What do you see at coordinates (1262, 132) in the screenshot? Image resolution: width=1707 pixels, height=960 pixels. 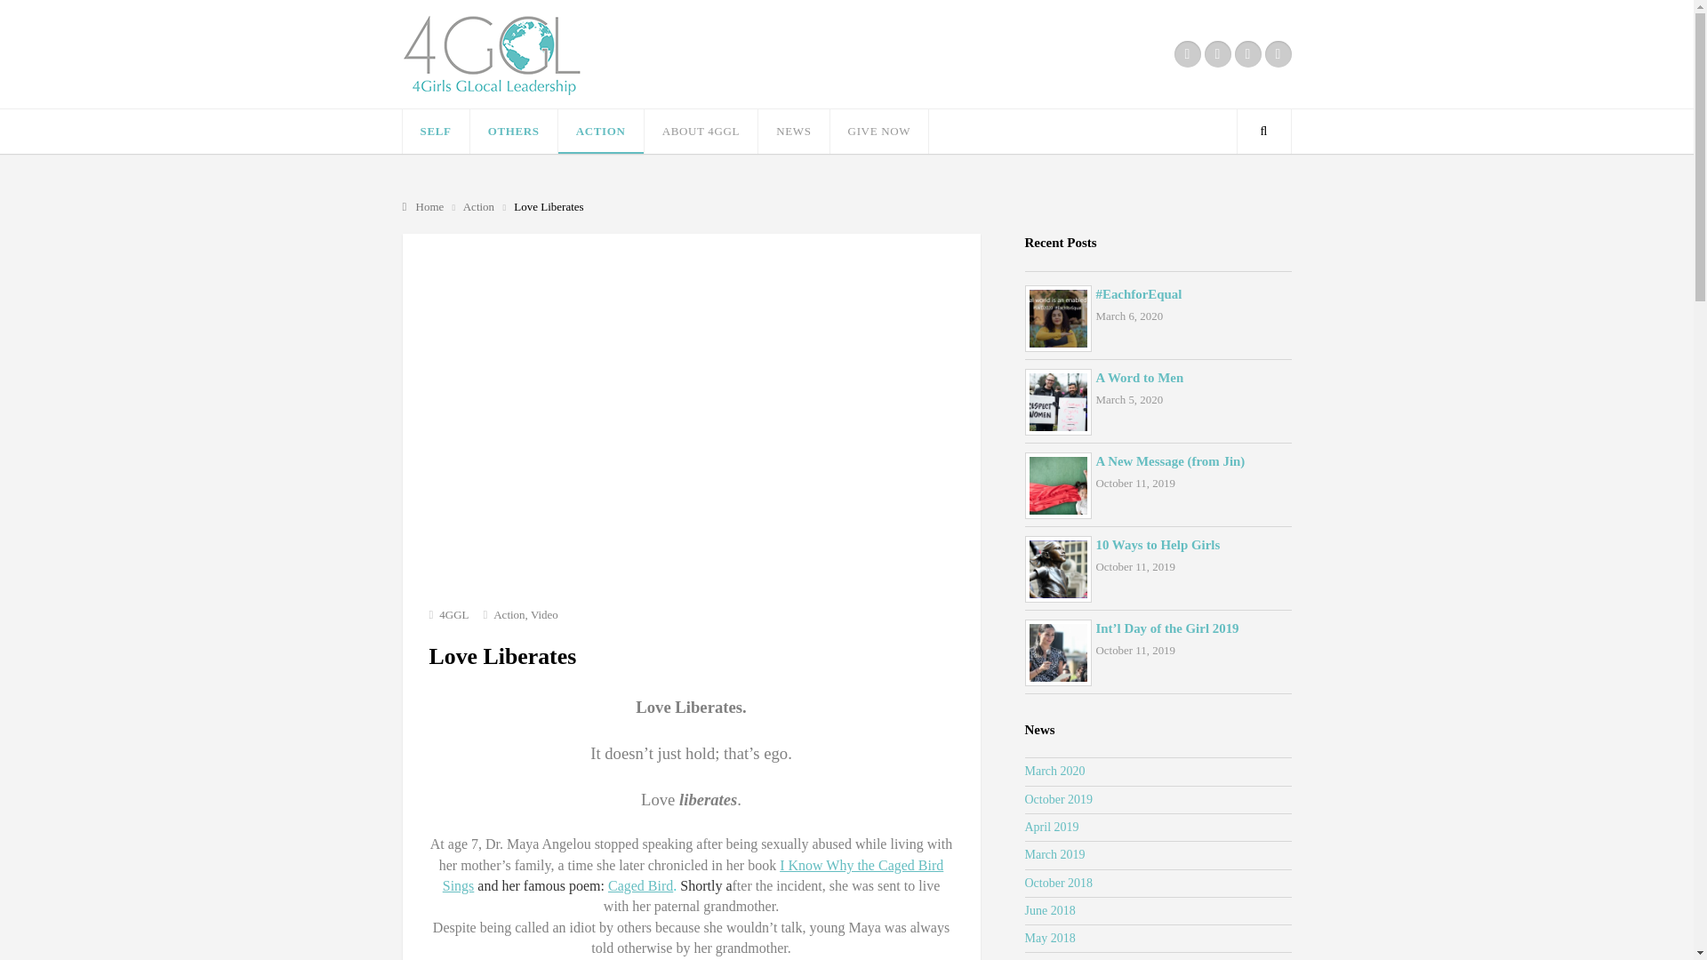 I see `Search` at bounding box center [1262, 132].